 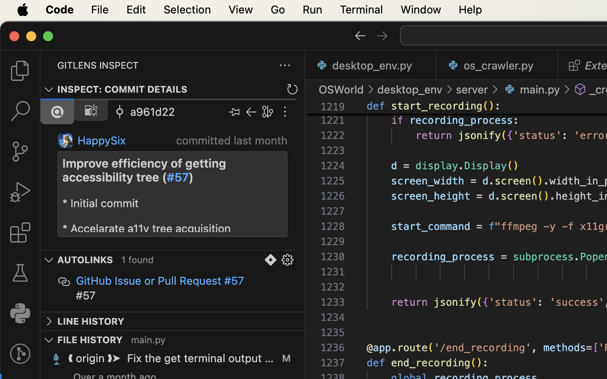 I want to click on 0 , so click(x=20, y=192).